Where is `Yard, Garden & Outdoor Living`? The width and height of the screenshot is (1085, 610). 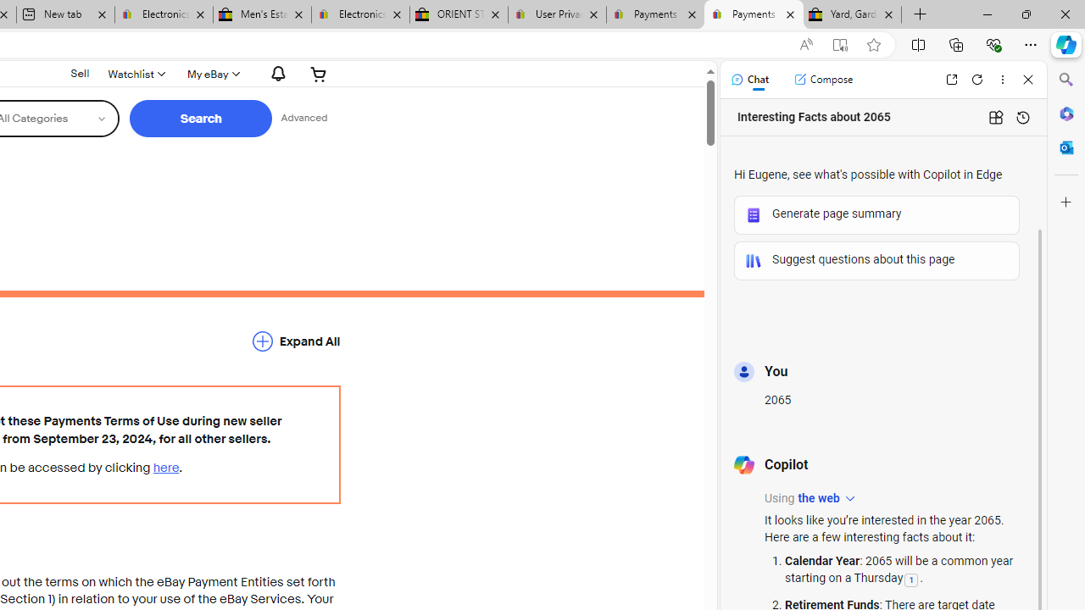 Yard, Garden & Outdoor Living is located at coordinates (853, 15).